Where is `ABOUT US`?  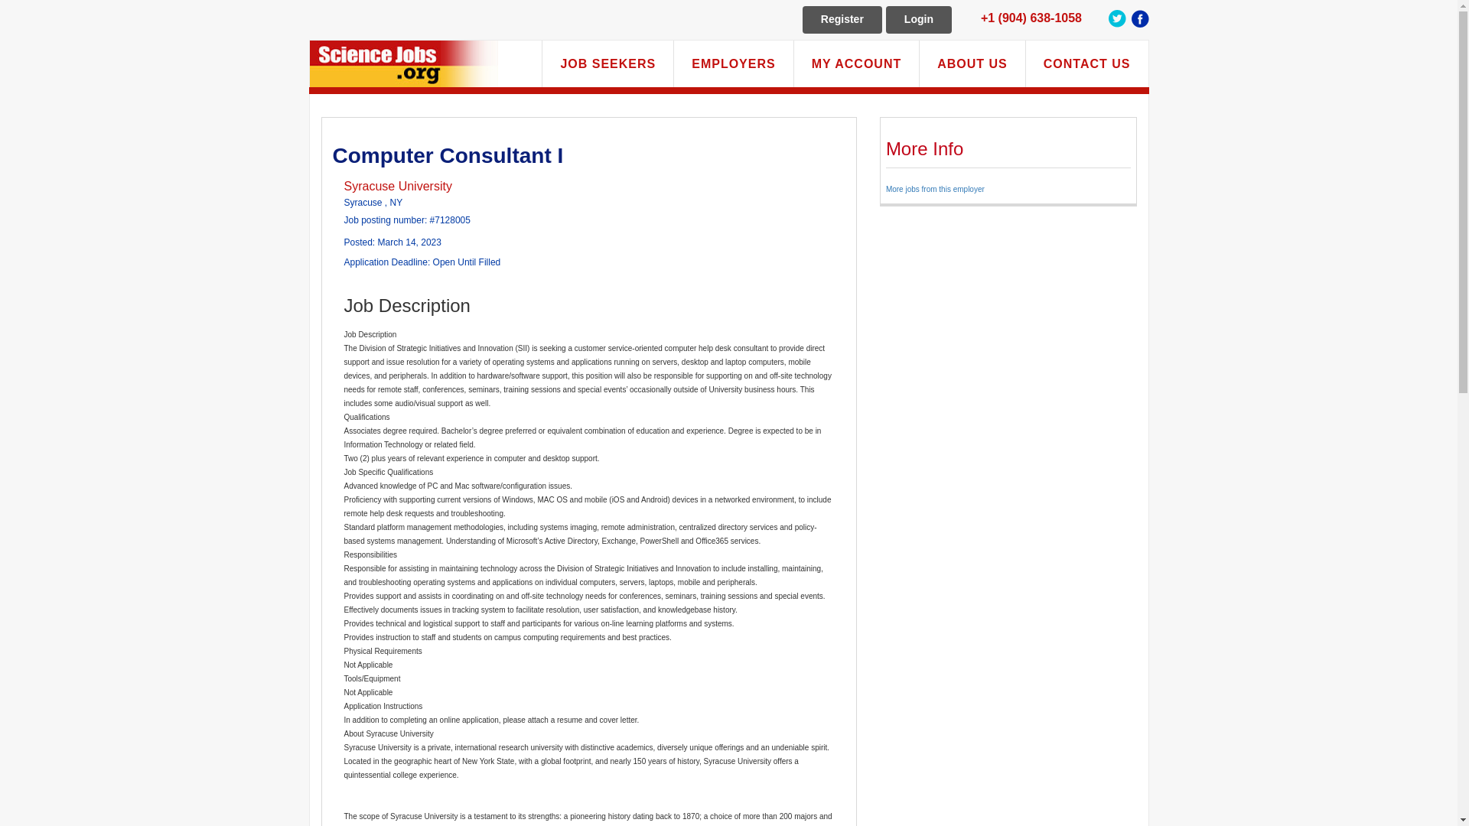 ABOUT US is located at coordinates (972, 64).